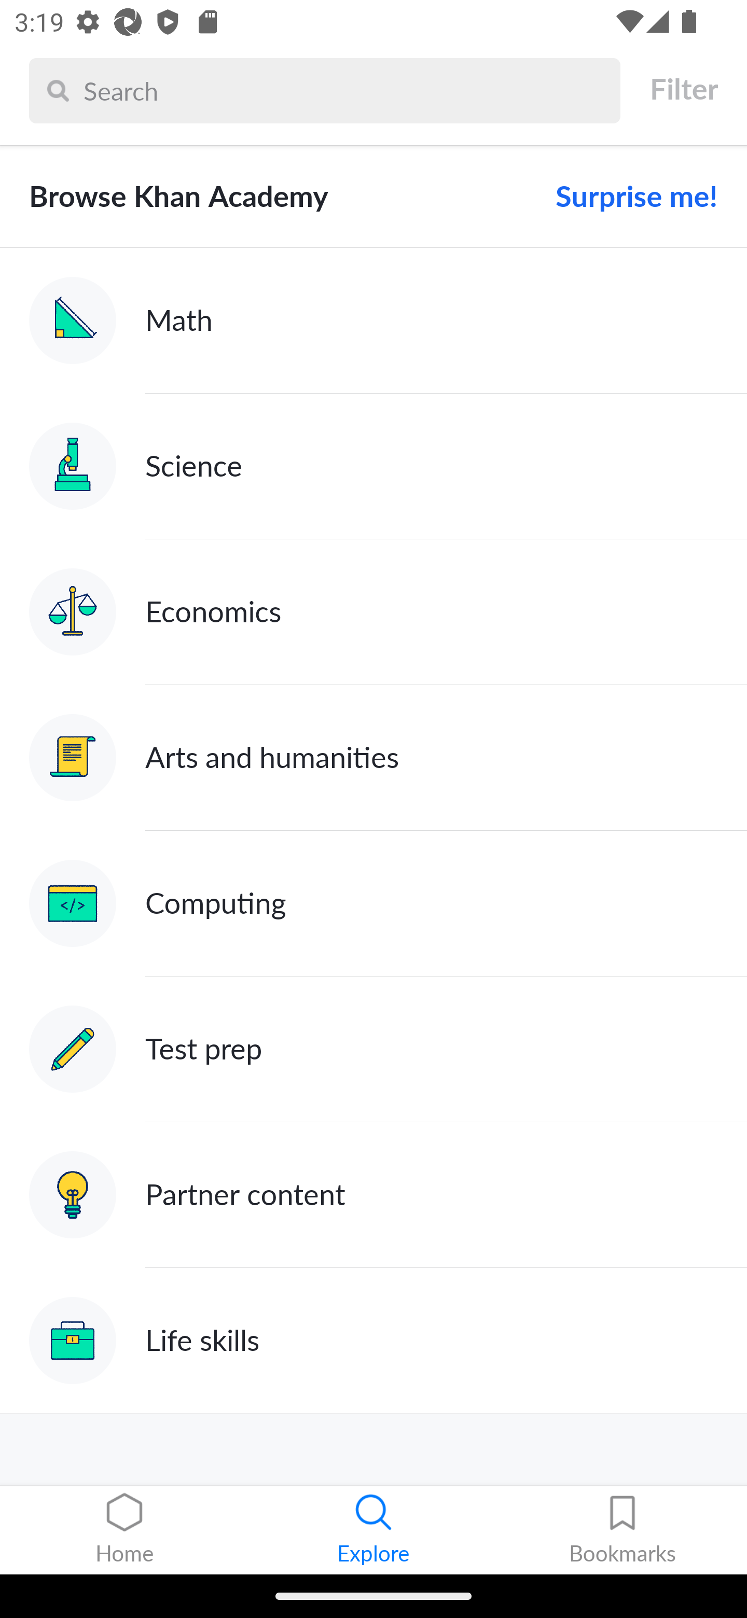  What do you see at coordinates (374, 611) in the screenshot?
I see `Economics` at bounding box center [374, 611].